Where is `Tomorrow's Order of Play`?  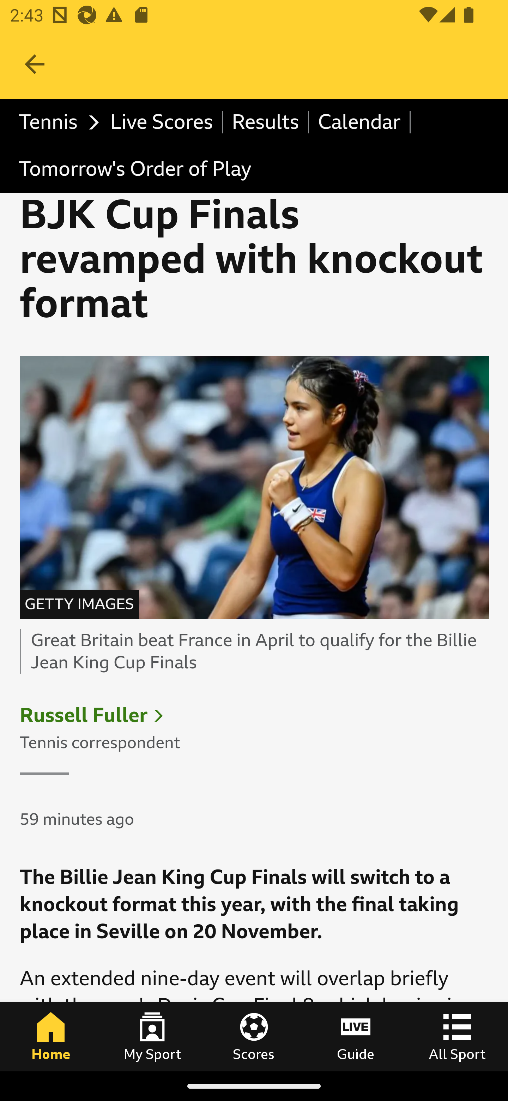 Tomorrow's Order of Play is located at coordinates (135, 169).